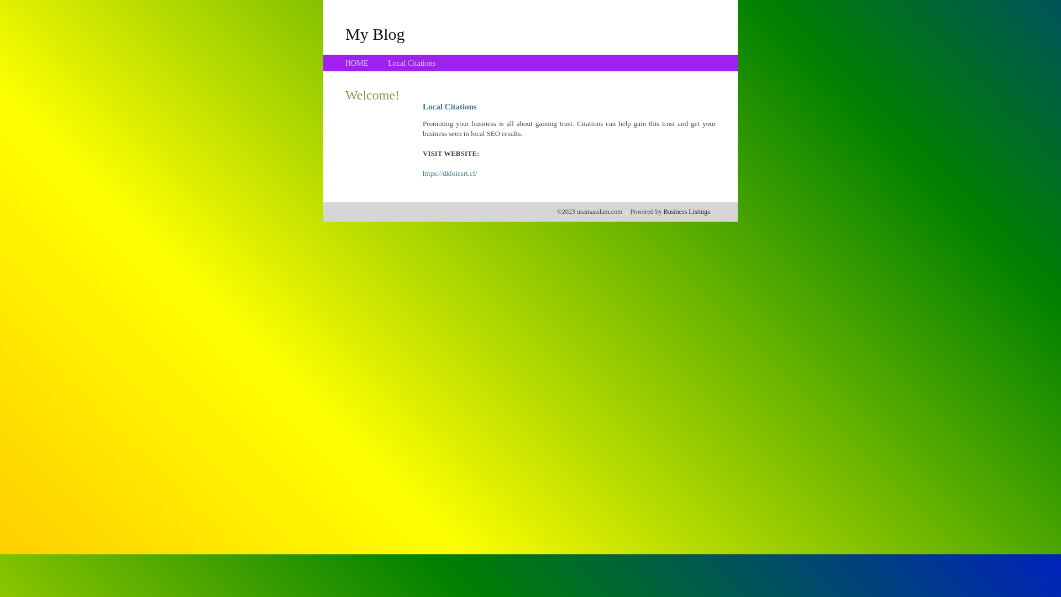 The image size is (1061, 597). Describe the element at coordinates (375, 34) in the screenshot. I see `My Blog` at that location.